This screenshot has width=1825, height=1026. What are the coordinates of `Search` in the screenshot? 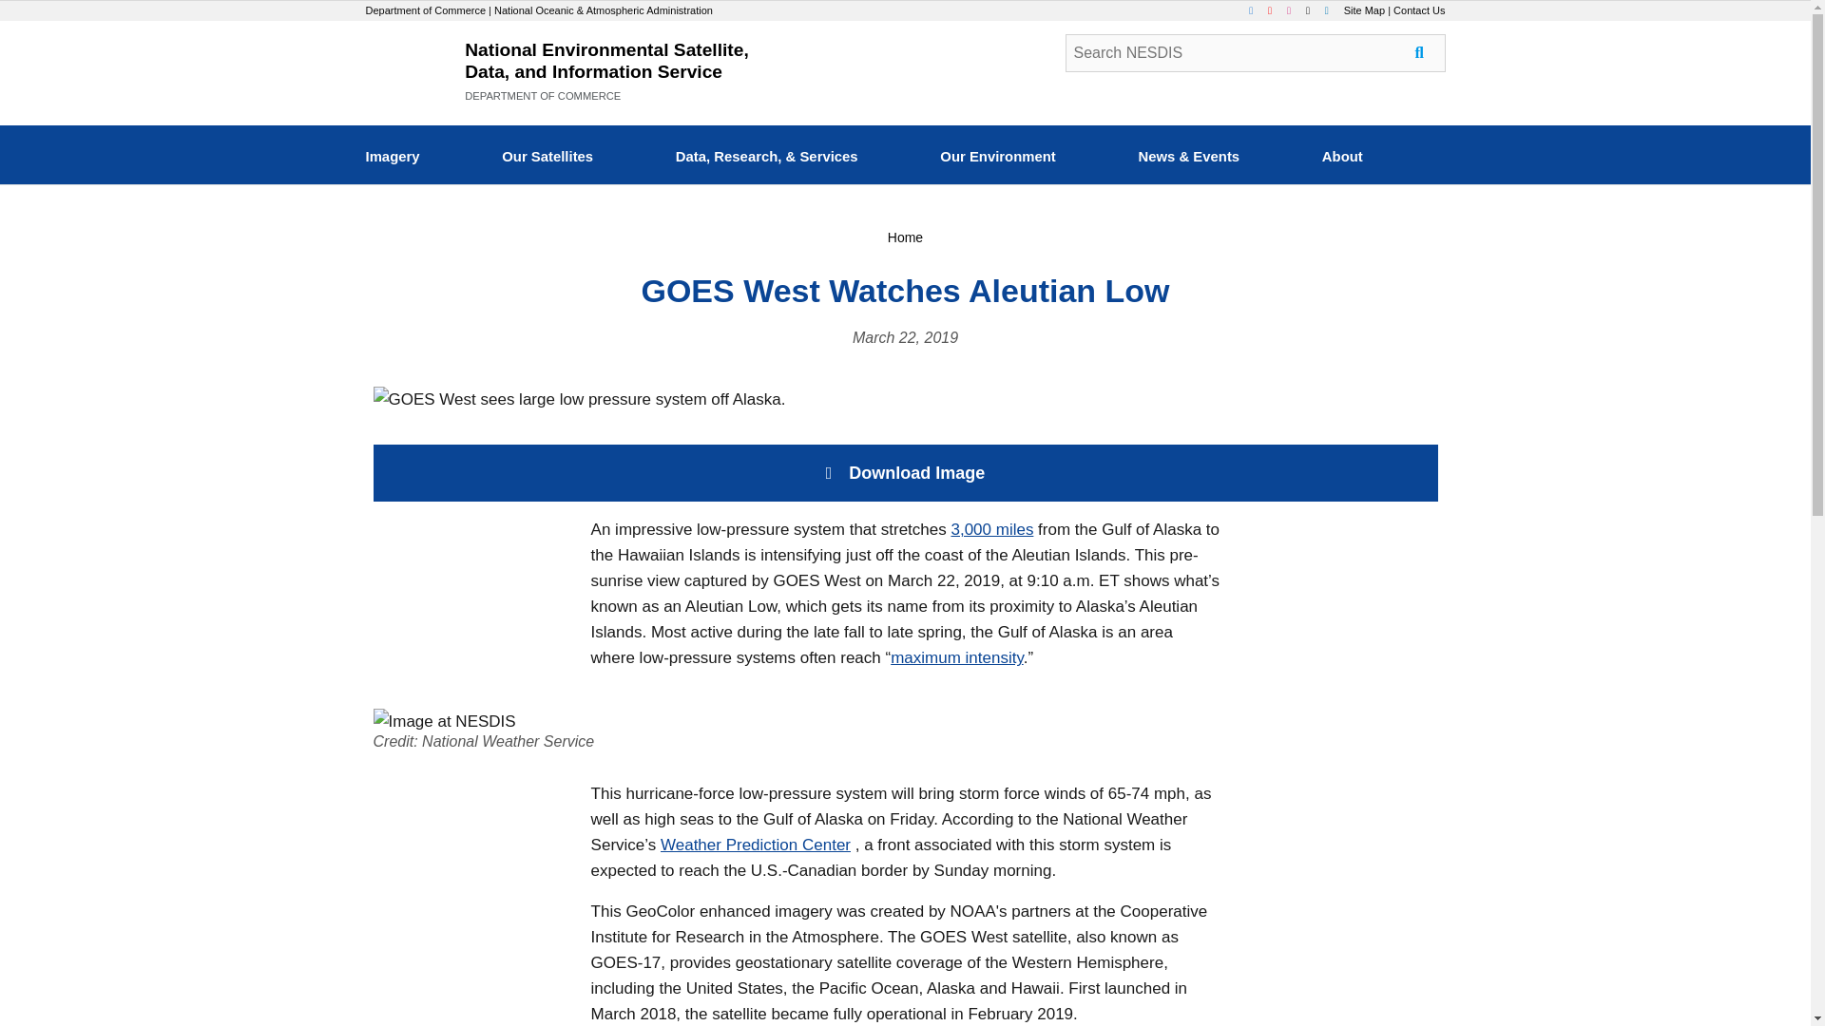 It's located at (1255, 52).